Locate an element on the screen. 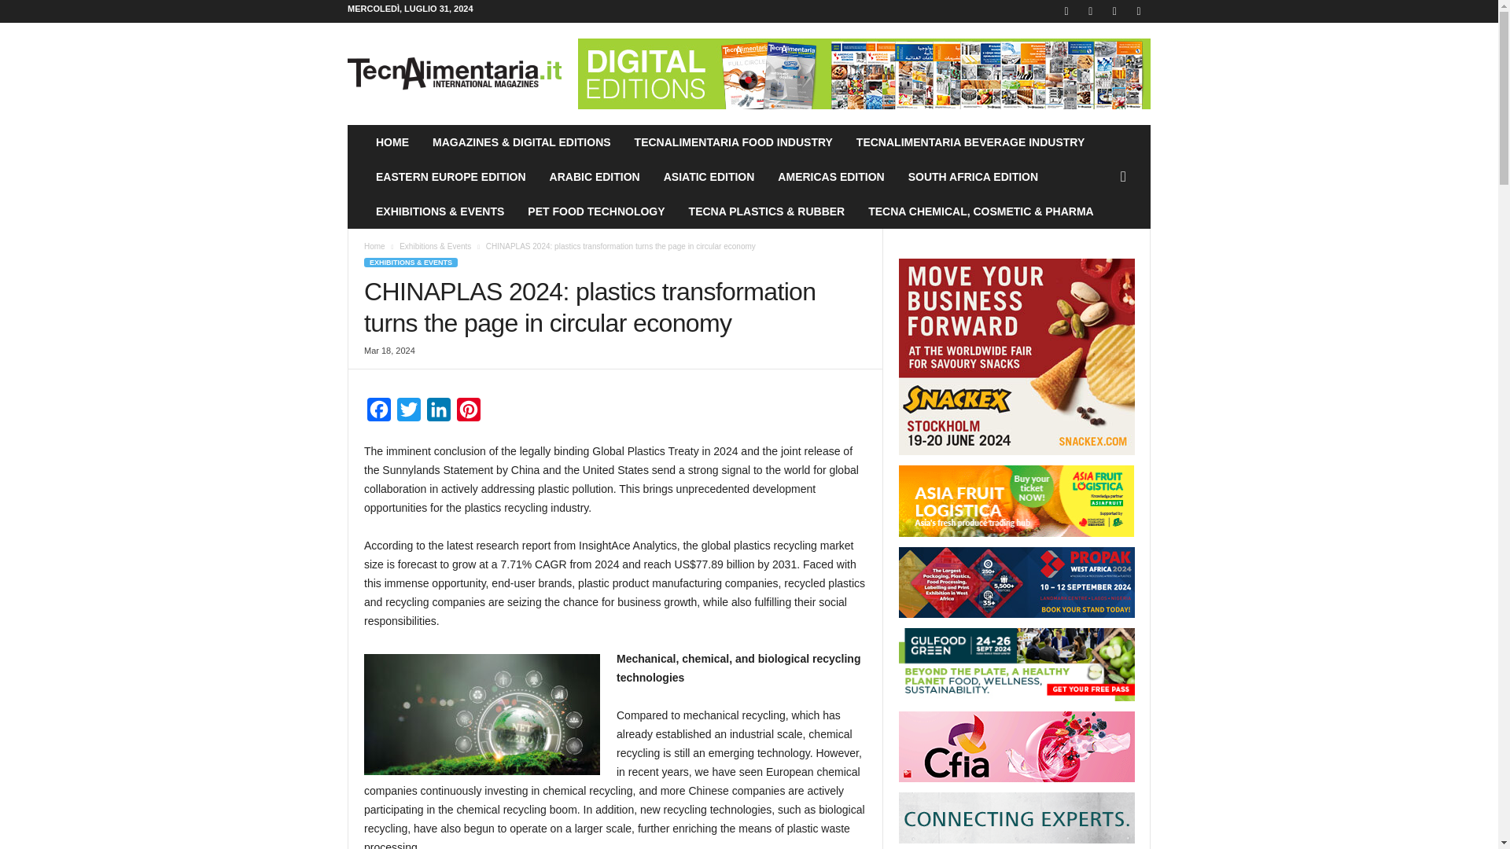 This screenshot has width=1510, height=849. TECNALIMENTARIA FOOD INDUSTRY is located at coordinates (733, 141).